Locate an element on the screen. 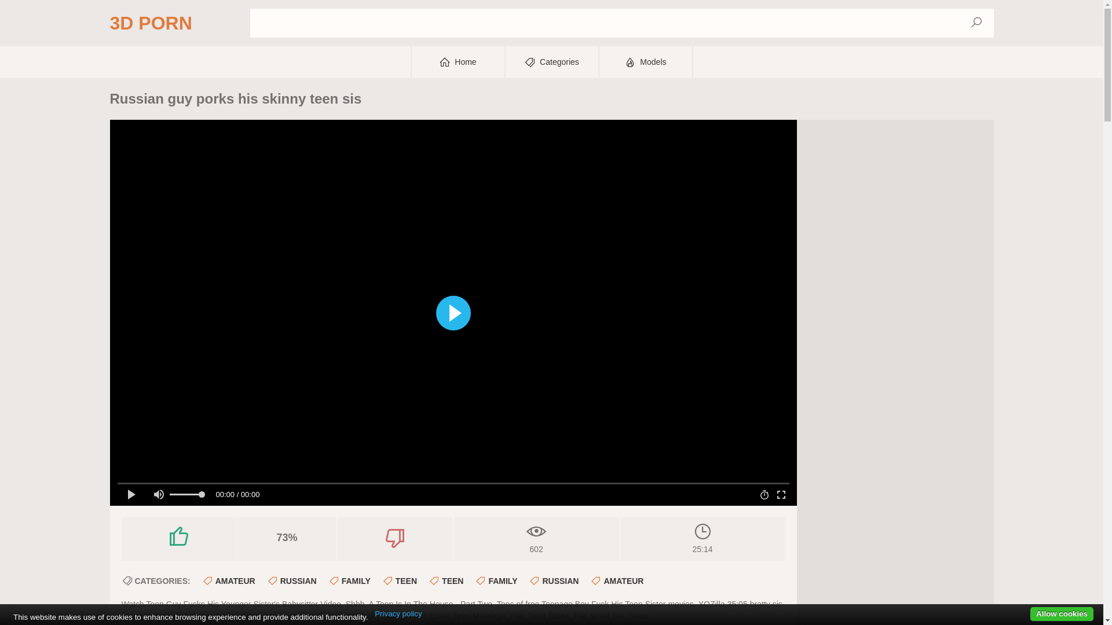 This screenshot has height=625, width=1112. TEEN is located at coordinates (446, 581).